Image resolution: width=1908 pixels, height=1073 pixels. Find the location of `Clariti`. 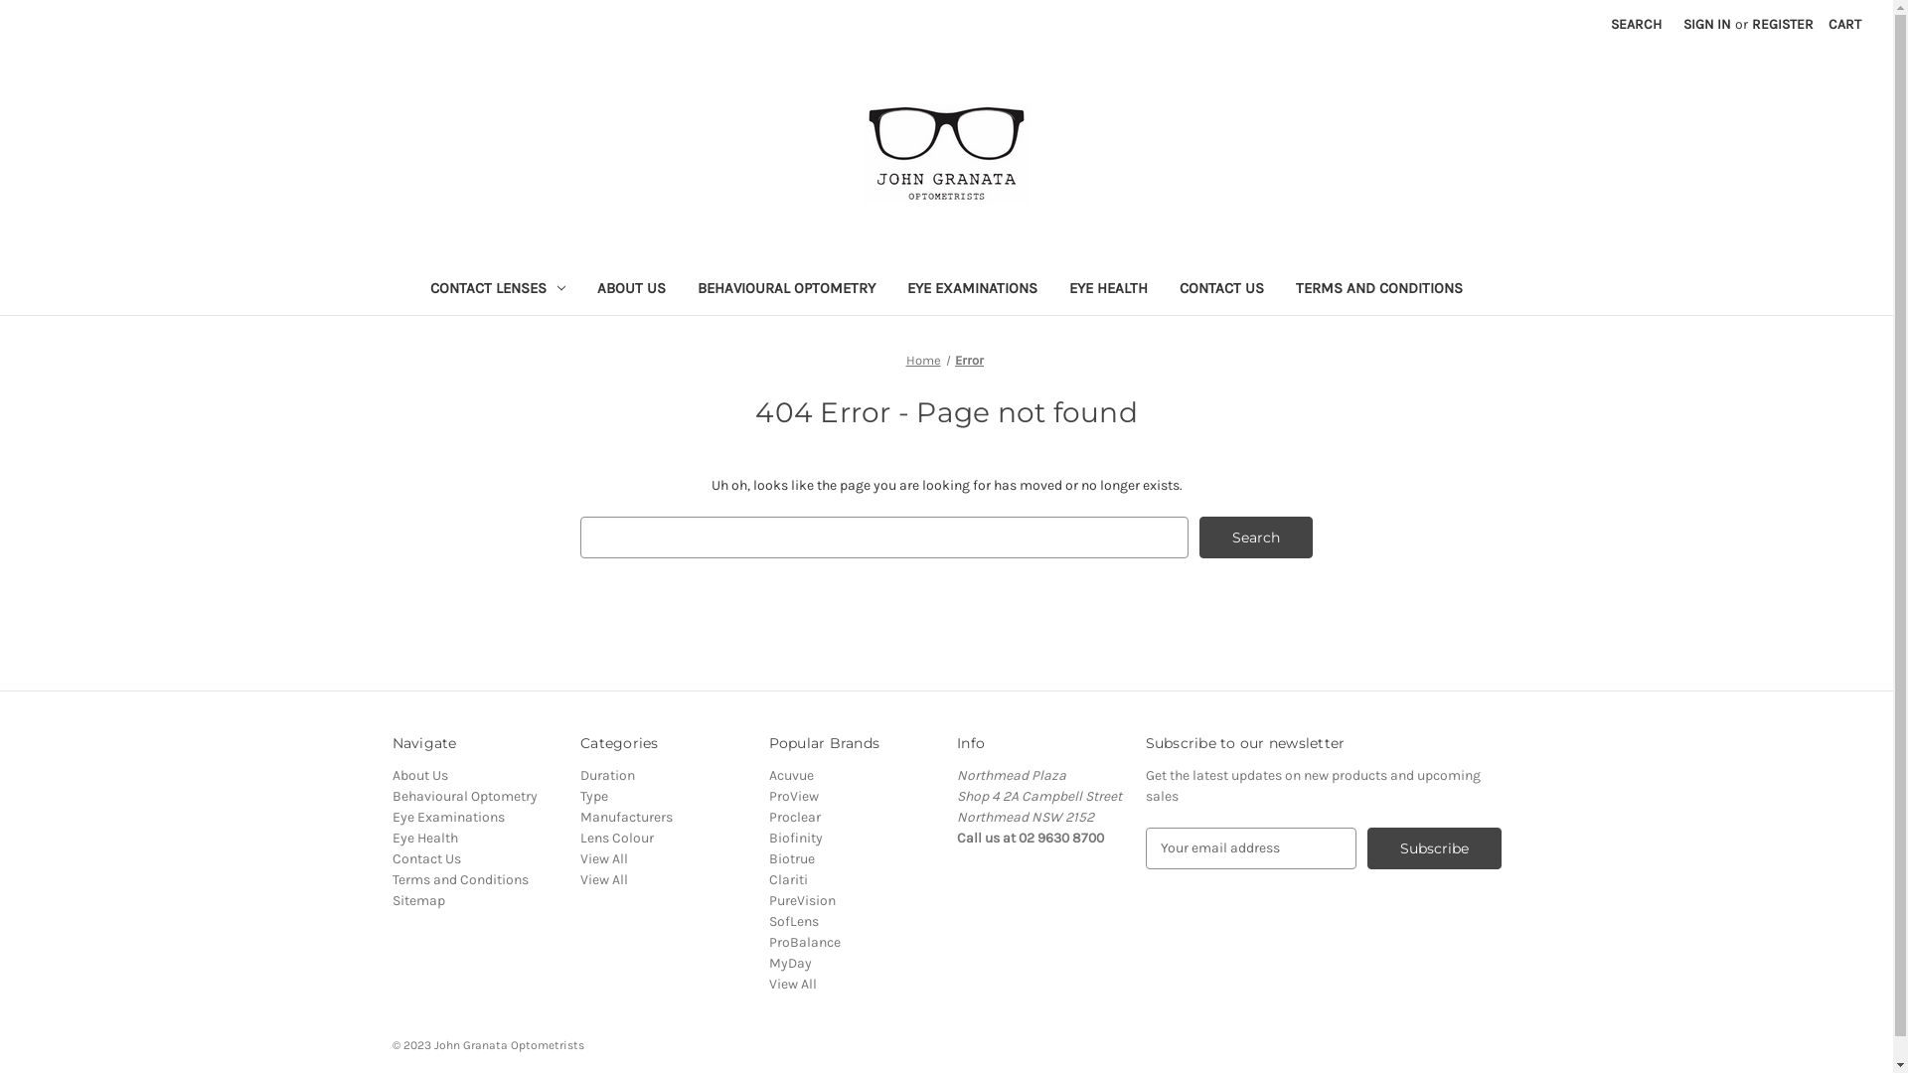

Clariti is located at coordinates (789, 879).